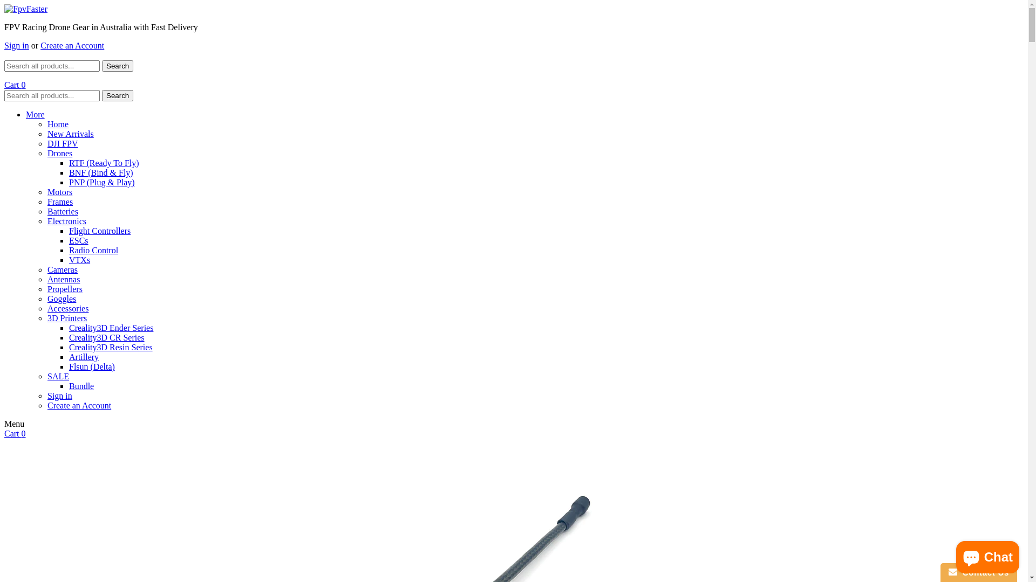  Describe the element at coordinates (14, 424) in the screenshot. I see `Menu` at that location.